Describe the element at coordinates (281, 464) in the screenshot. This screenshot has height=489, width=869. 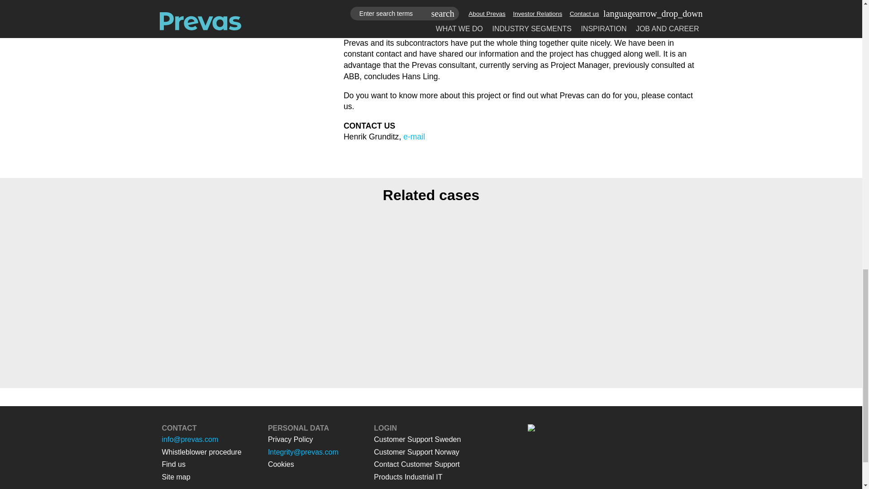
I see `Cookies` at that location.